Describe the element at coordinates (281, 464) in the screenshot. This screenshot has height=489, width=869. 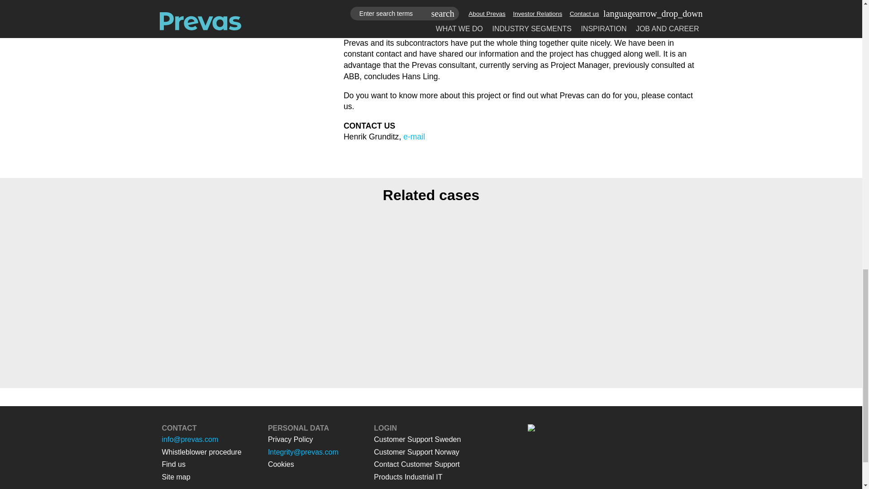
I see `Cookies` at that location.